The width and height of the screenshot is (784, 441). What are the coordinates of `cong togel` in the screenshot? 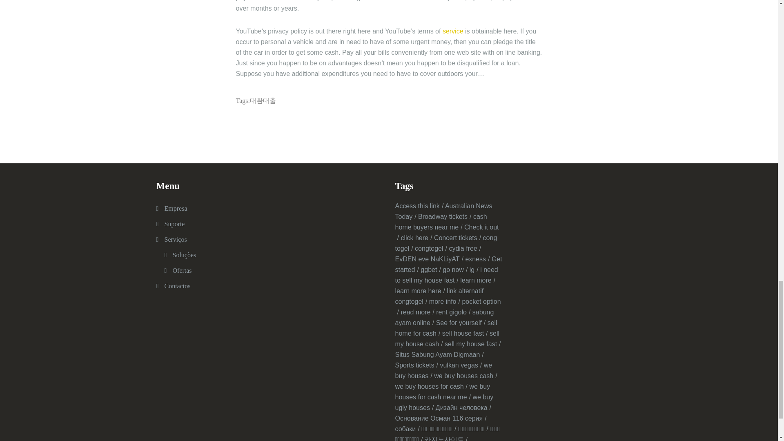 It's located at (446, 243).